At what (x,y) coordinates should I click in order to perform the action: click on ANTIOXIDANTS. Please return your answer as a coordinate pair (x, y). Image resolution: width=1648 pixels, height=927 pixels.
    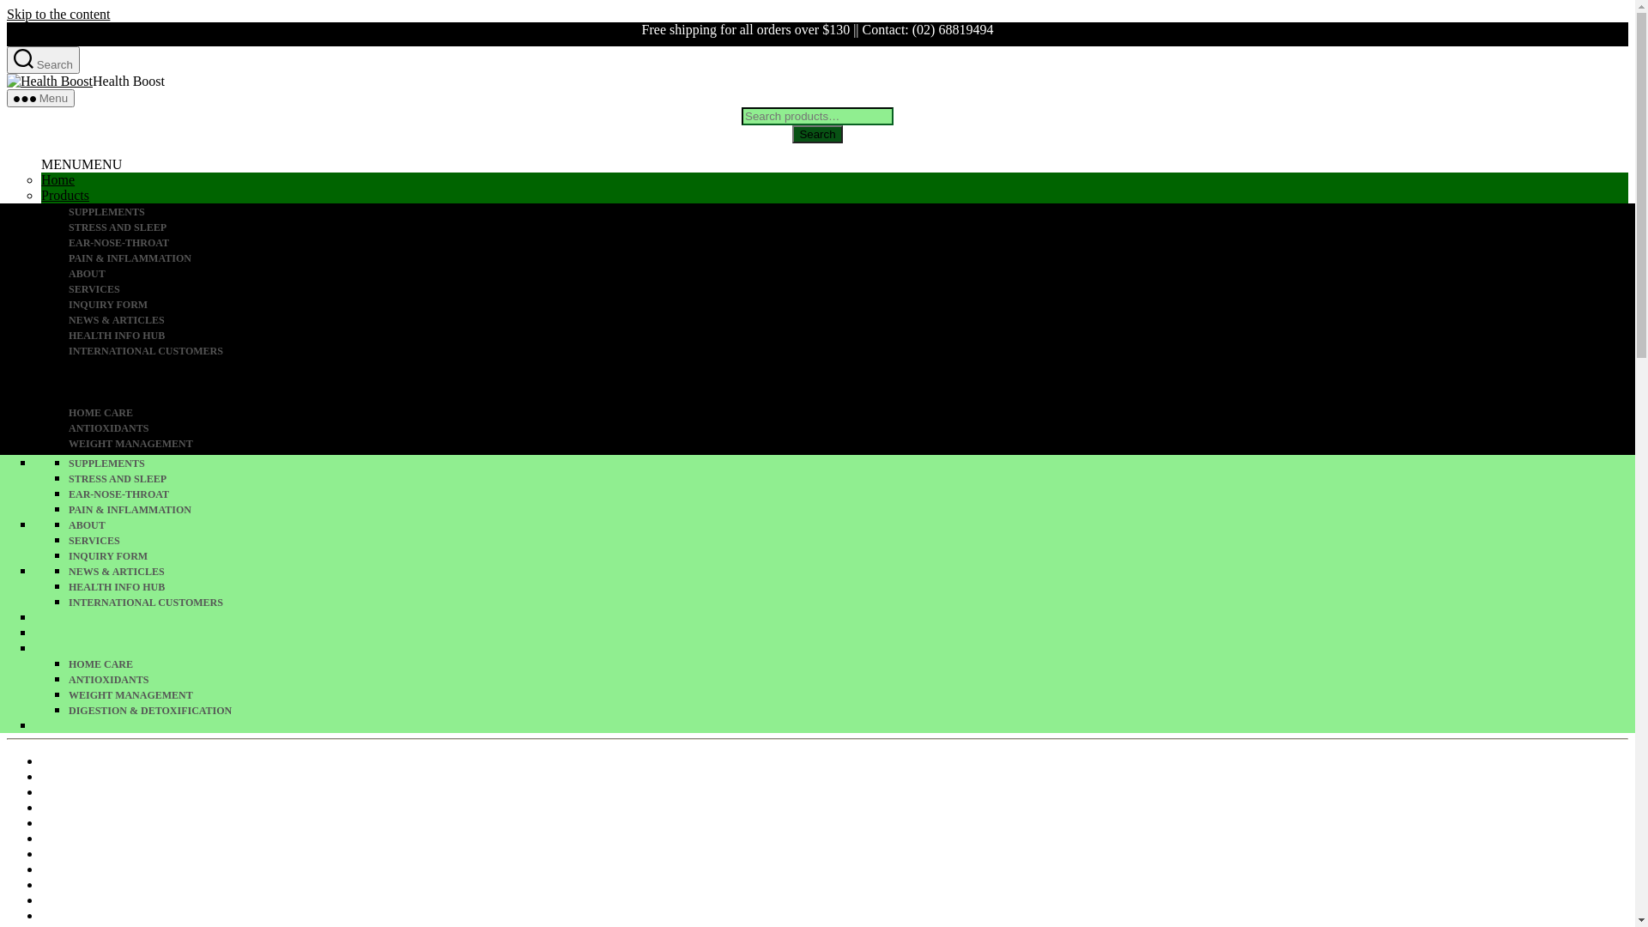
    Looking at the image, I should click on (851, 429).